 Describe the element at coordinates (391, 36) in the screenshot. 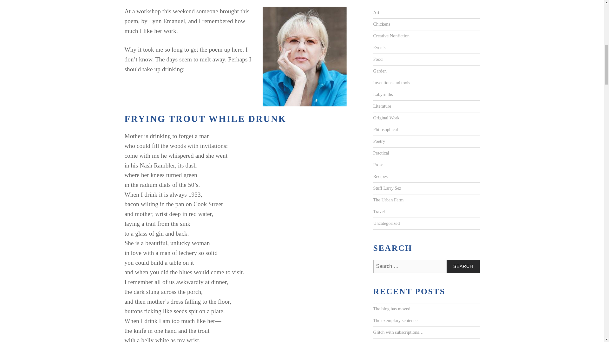

I see `Creative Nonfiction` at that location.